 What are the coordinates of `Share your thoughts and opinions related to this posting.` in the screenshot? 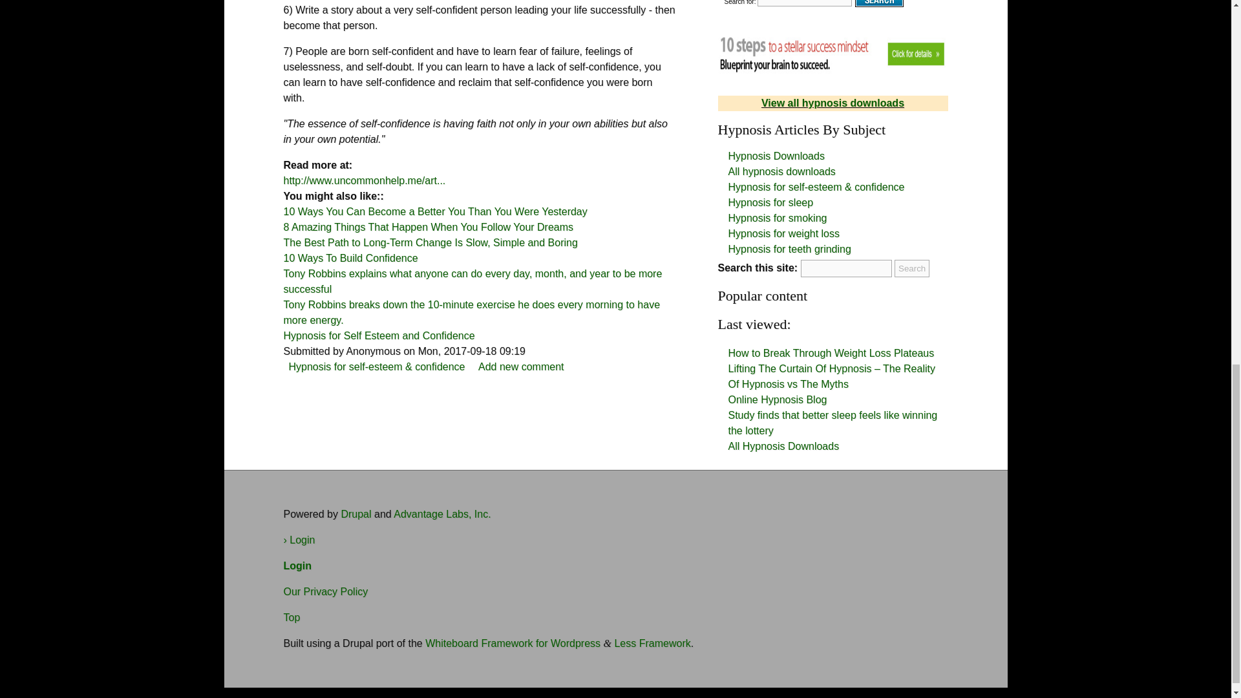 It's located at (521, 366).